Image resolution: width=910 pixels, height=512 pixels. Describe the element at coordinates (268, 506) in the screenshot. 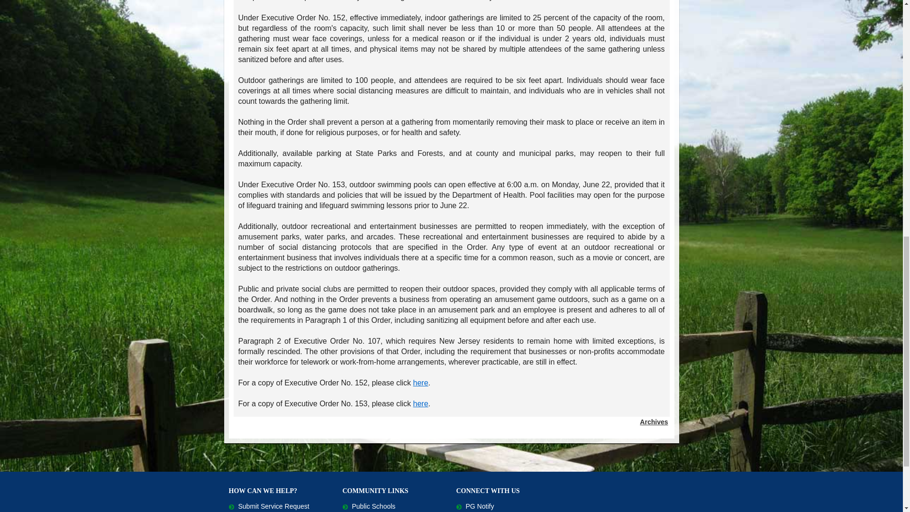

I see `Submit Service Request` at that location.